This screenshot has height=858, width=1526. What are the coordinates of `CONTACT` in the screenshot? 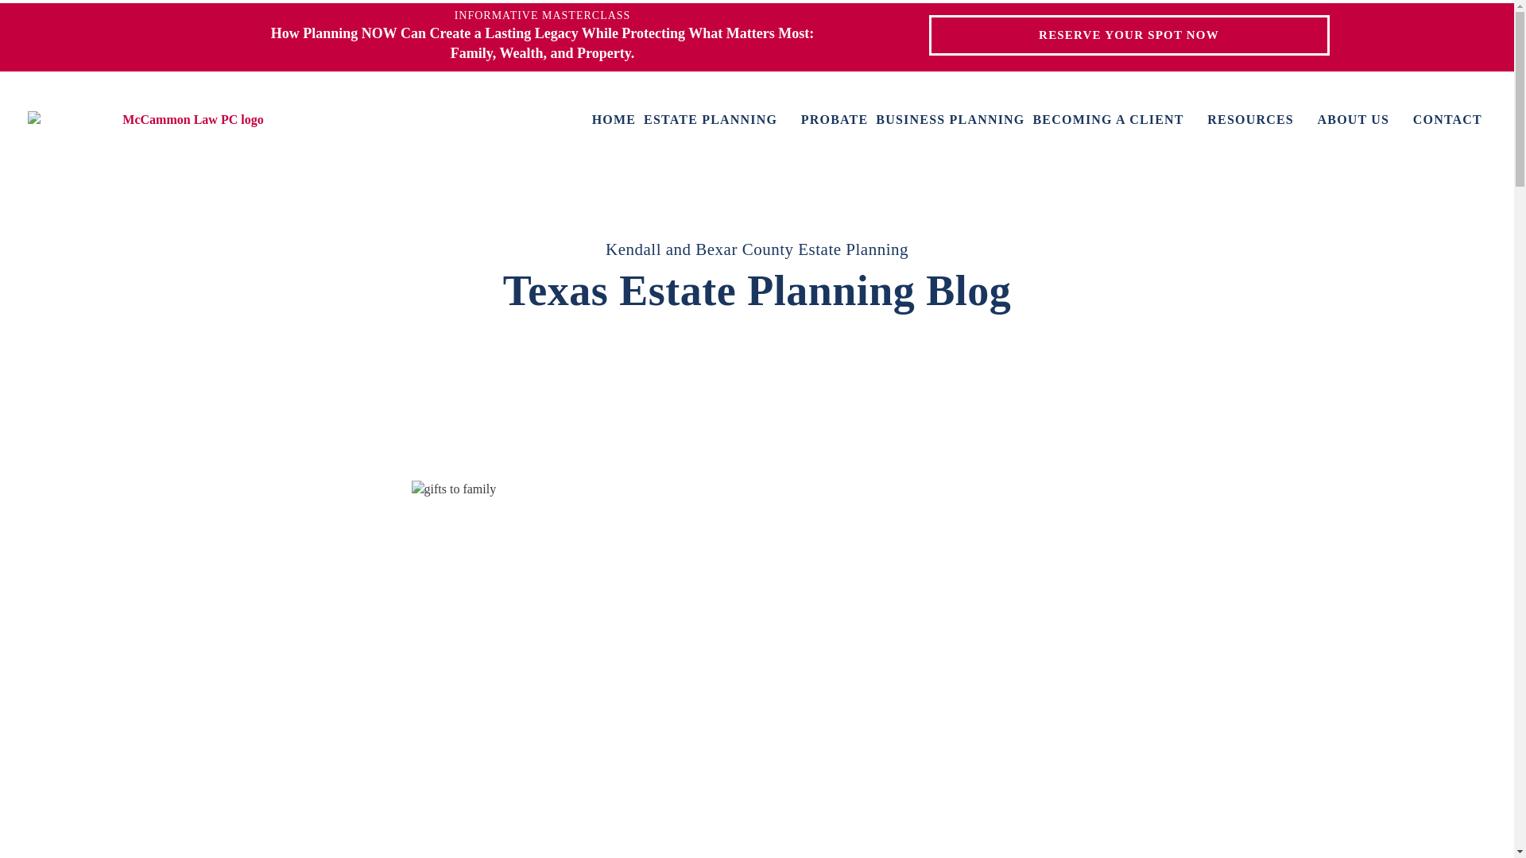 It's located at (1447, 120).